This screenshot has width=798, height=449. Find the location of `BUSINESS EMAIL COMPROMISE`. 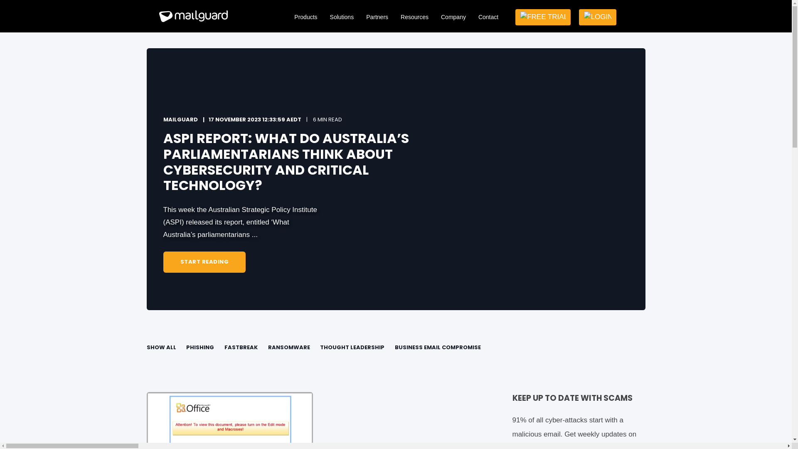

BUSINESS EMAIL COMPROMISE is located at coordinates (438, 348).